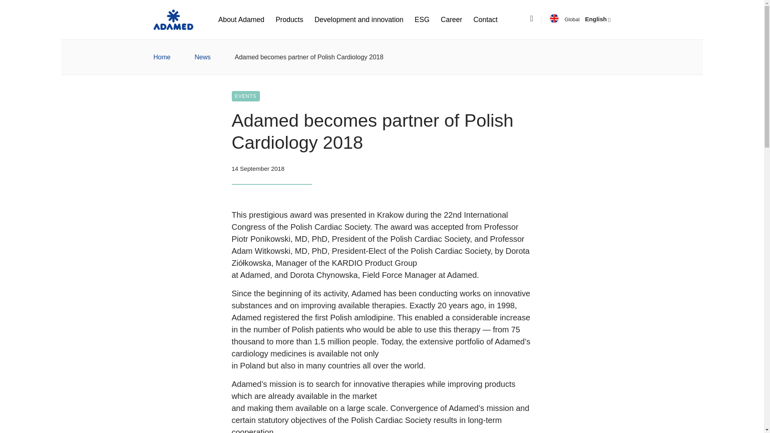 The height and width of the screenshot is (433, 770). What do you see at coordinates (422, 19) in the screenshot?
I see `ESG` at bounding box center [422, 19].